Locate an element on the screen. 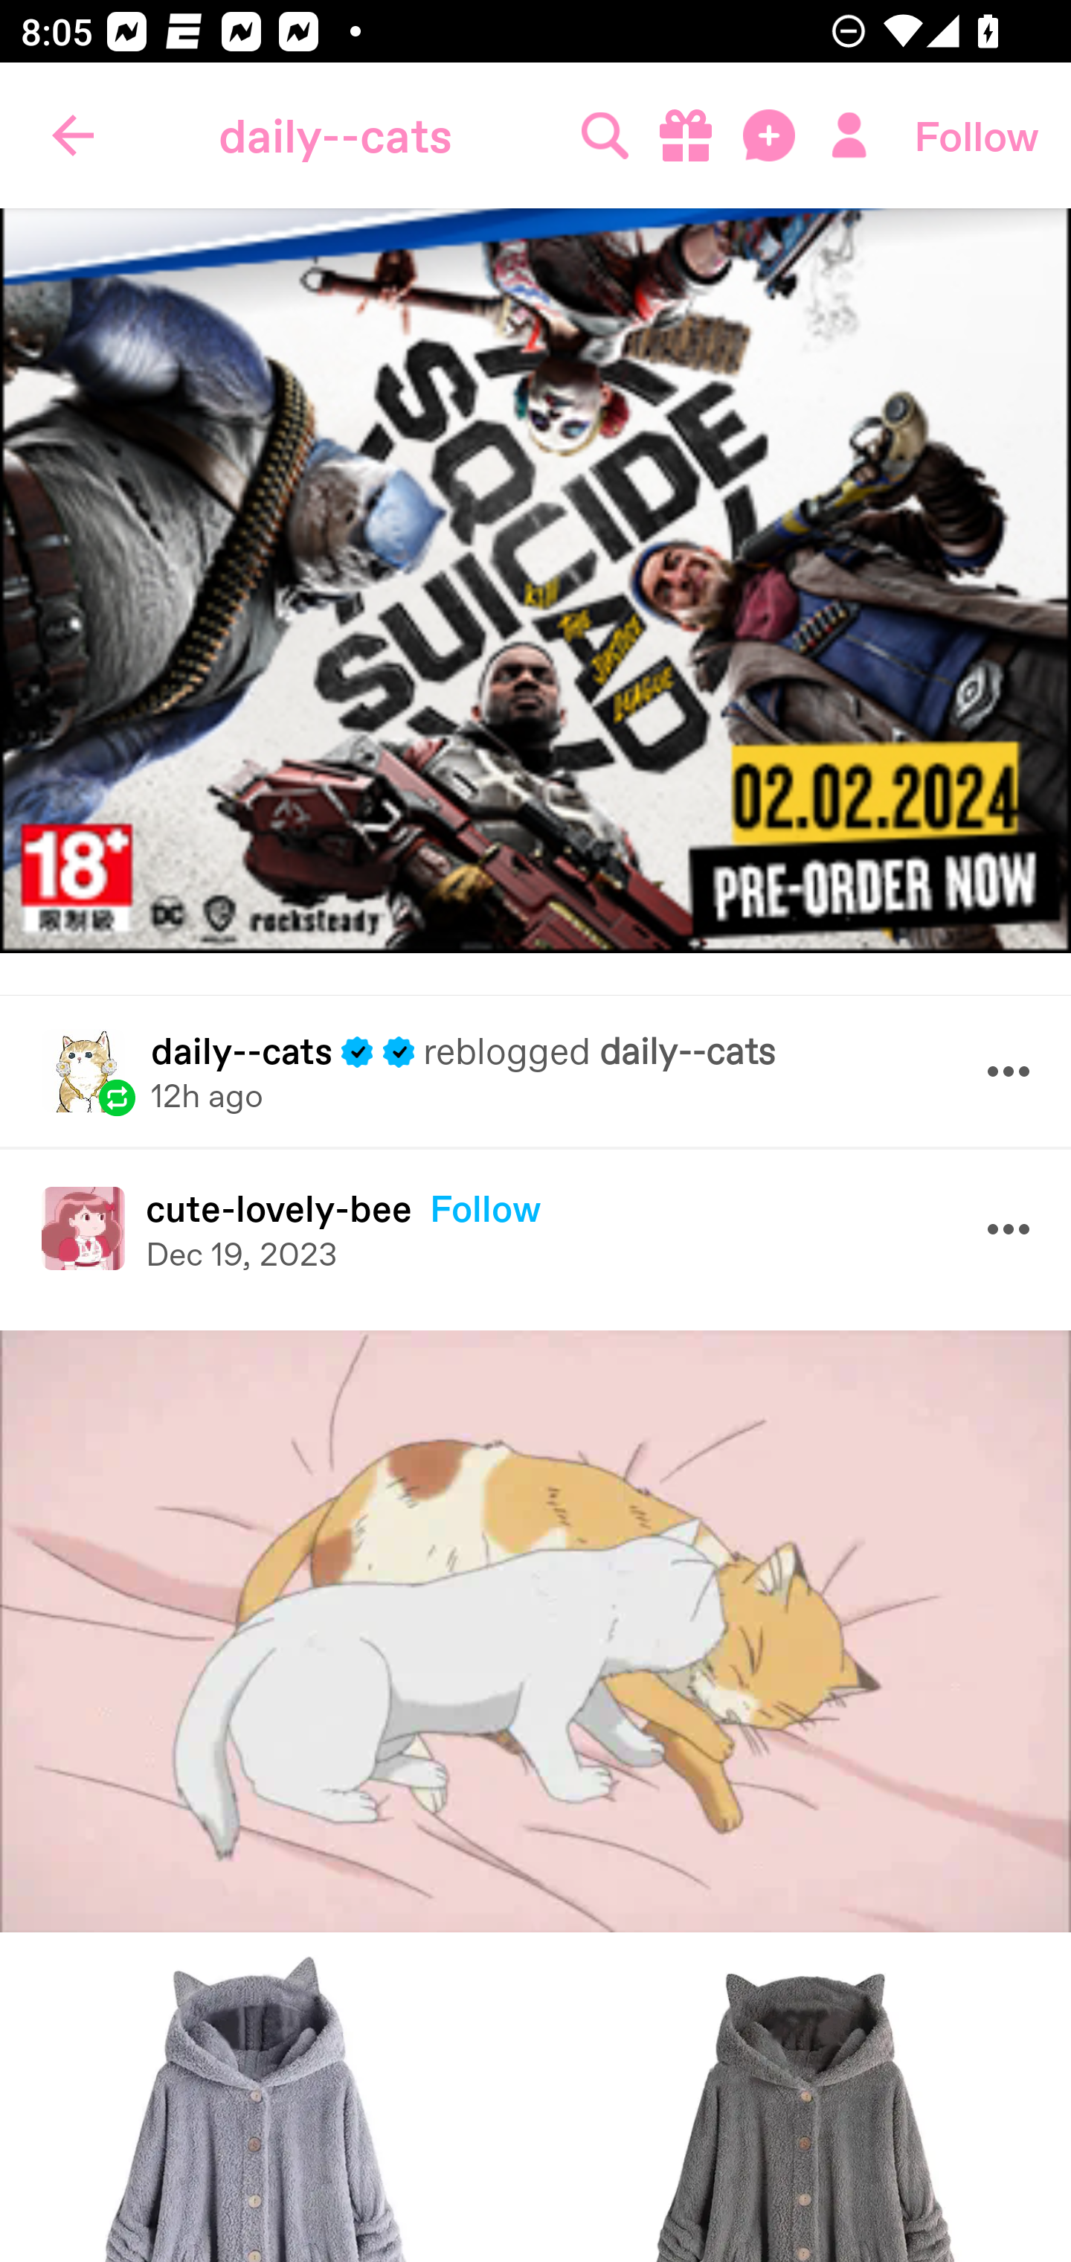 This screenshot has width=1071, height=2262. Navigate up is located at coordinates (73, 135).